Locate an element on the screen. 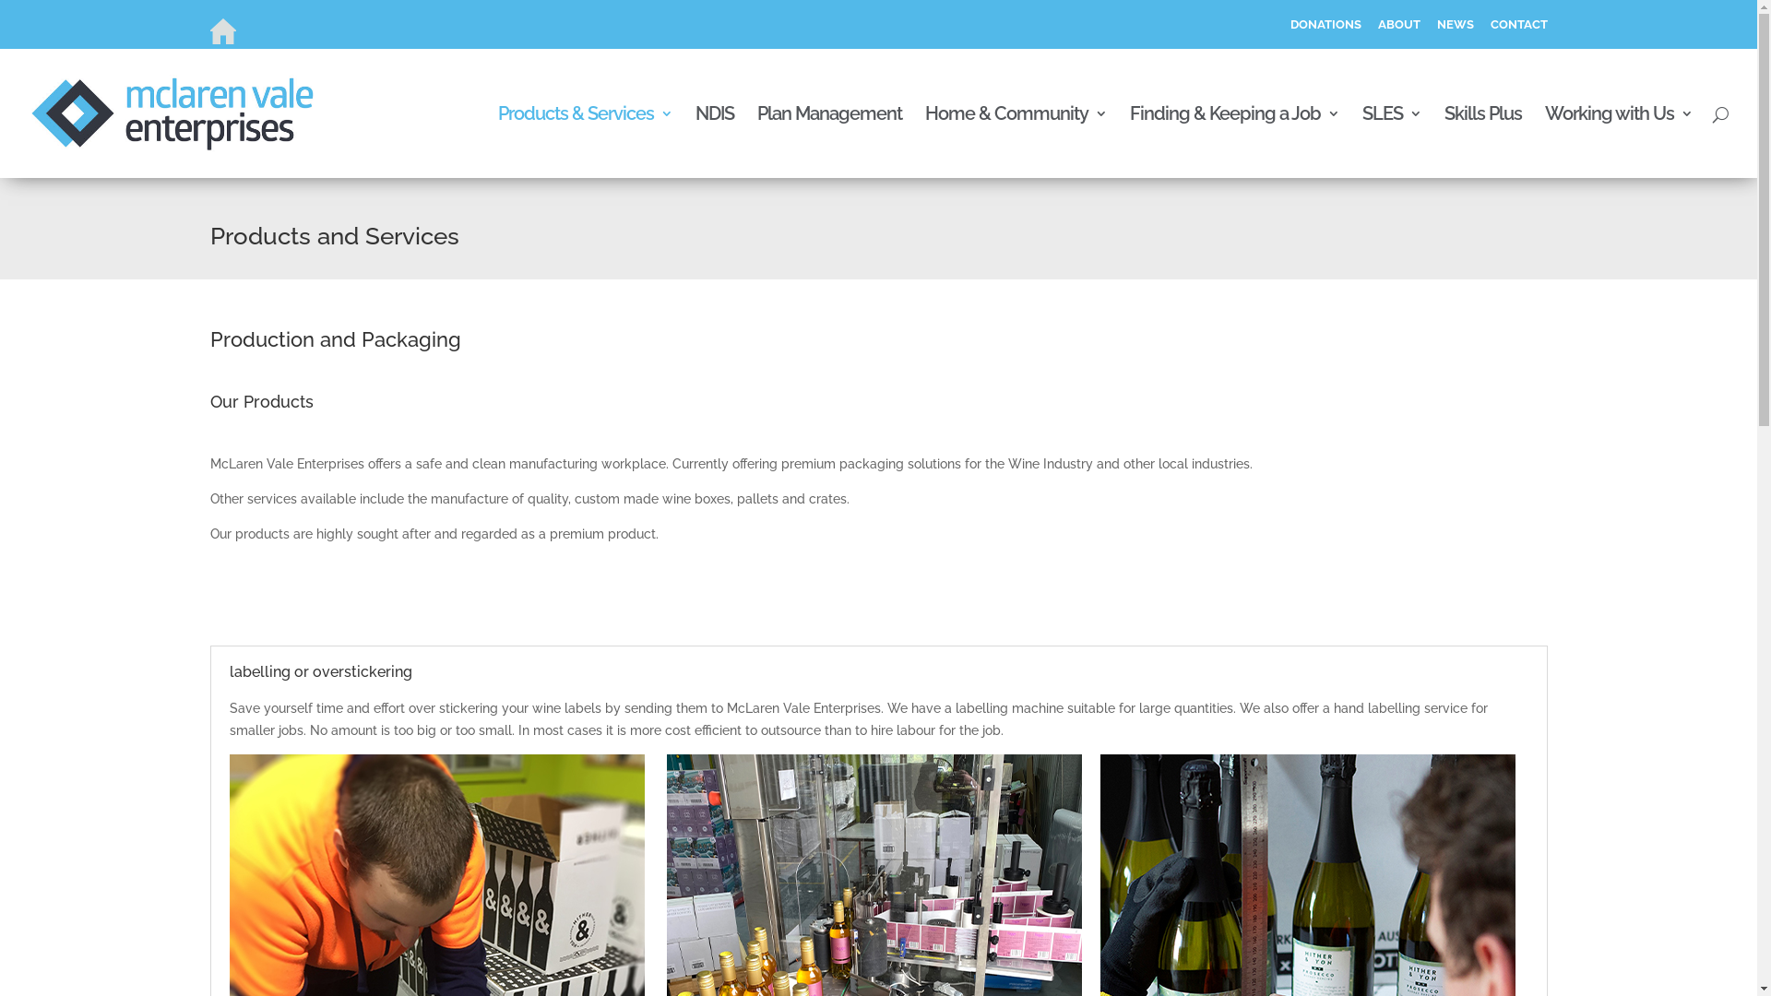 The width and height of the screenshot is (1771, 996). Working with Us is located at coordinates (1619, 142).